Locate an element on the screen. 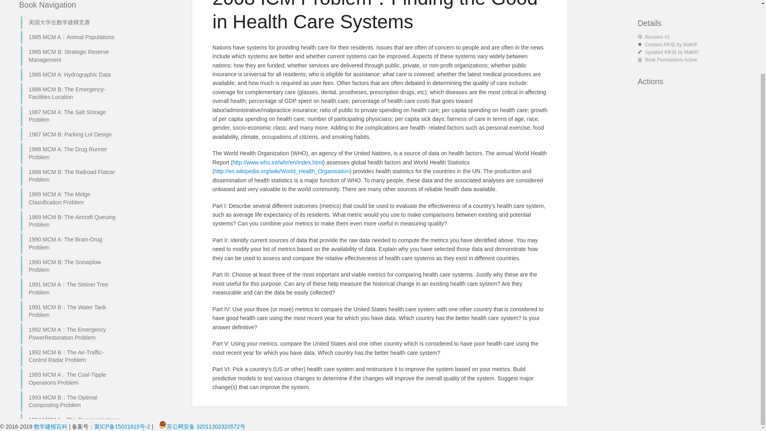 Image resolution: width=766 pixels, height=431 pixels. 1985 MCM B: Strategic Reserve Management is located at coordinates (71, 16).